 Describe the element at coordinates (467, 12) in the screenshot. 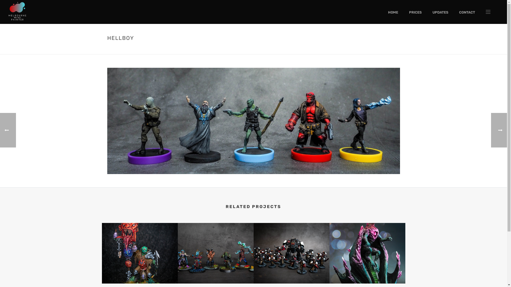

I see `CONTACT` at that location.